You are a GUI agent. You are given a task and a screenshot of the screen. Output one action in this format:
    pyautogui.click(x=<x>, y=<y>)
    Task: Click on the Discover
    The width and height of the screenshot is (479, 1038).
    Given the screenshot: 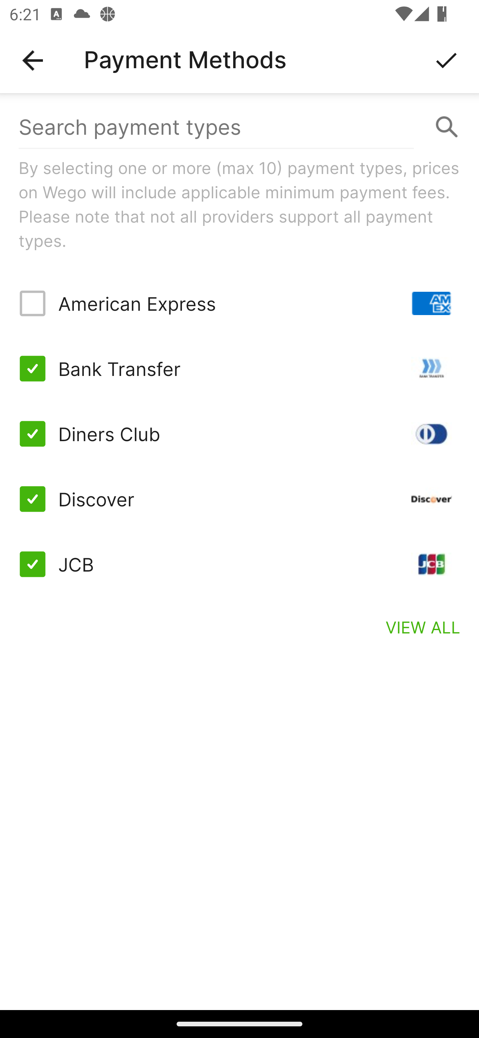 What is the action you would take?
    pyautogui.click(x=239, y=498)
    